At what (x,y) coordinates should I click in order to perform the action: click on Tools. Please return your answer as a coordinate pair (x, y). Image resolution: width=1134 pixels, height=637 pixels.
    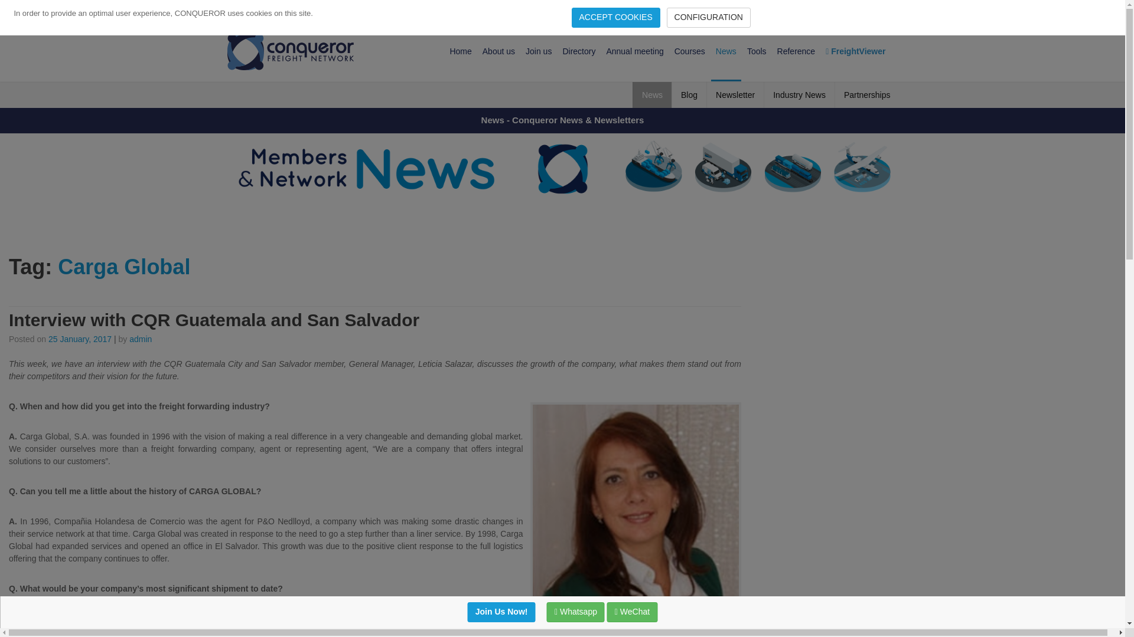
    Looking at the image, I should click on (757, 51).